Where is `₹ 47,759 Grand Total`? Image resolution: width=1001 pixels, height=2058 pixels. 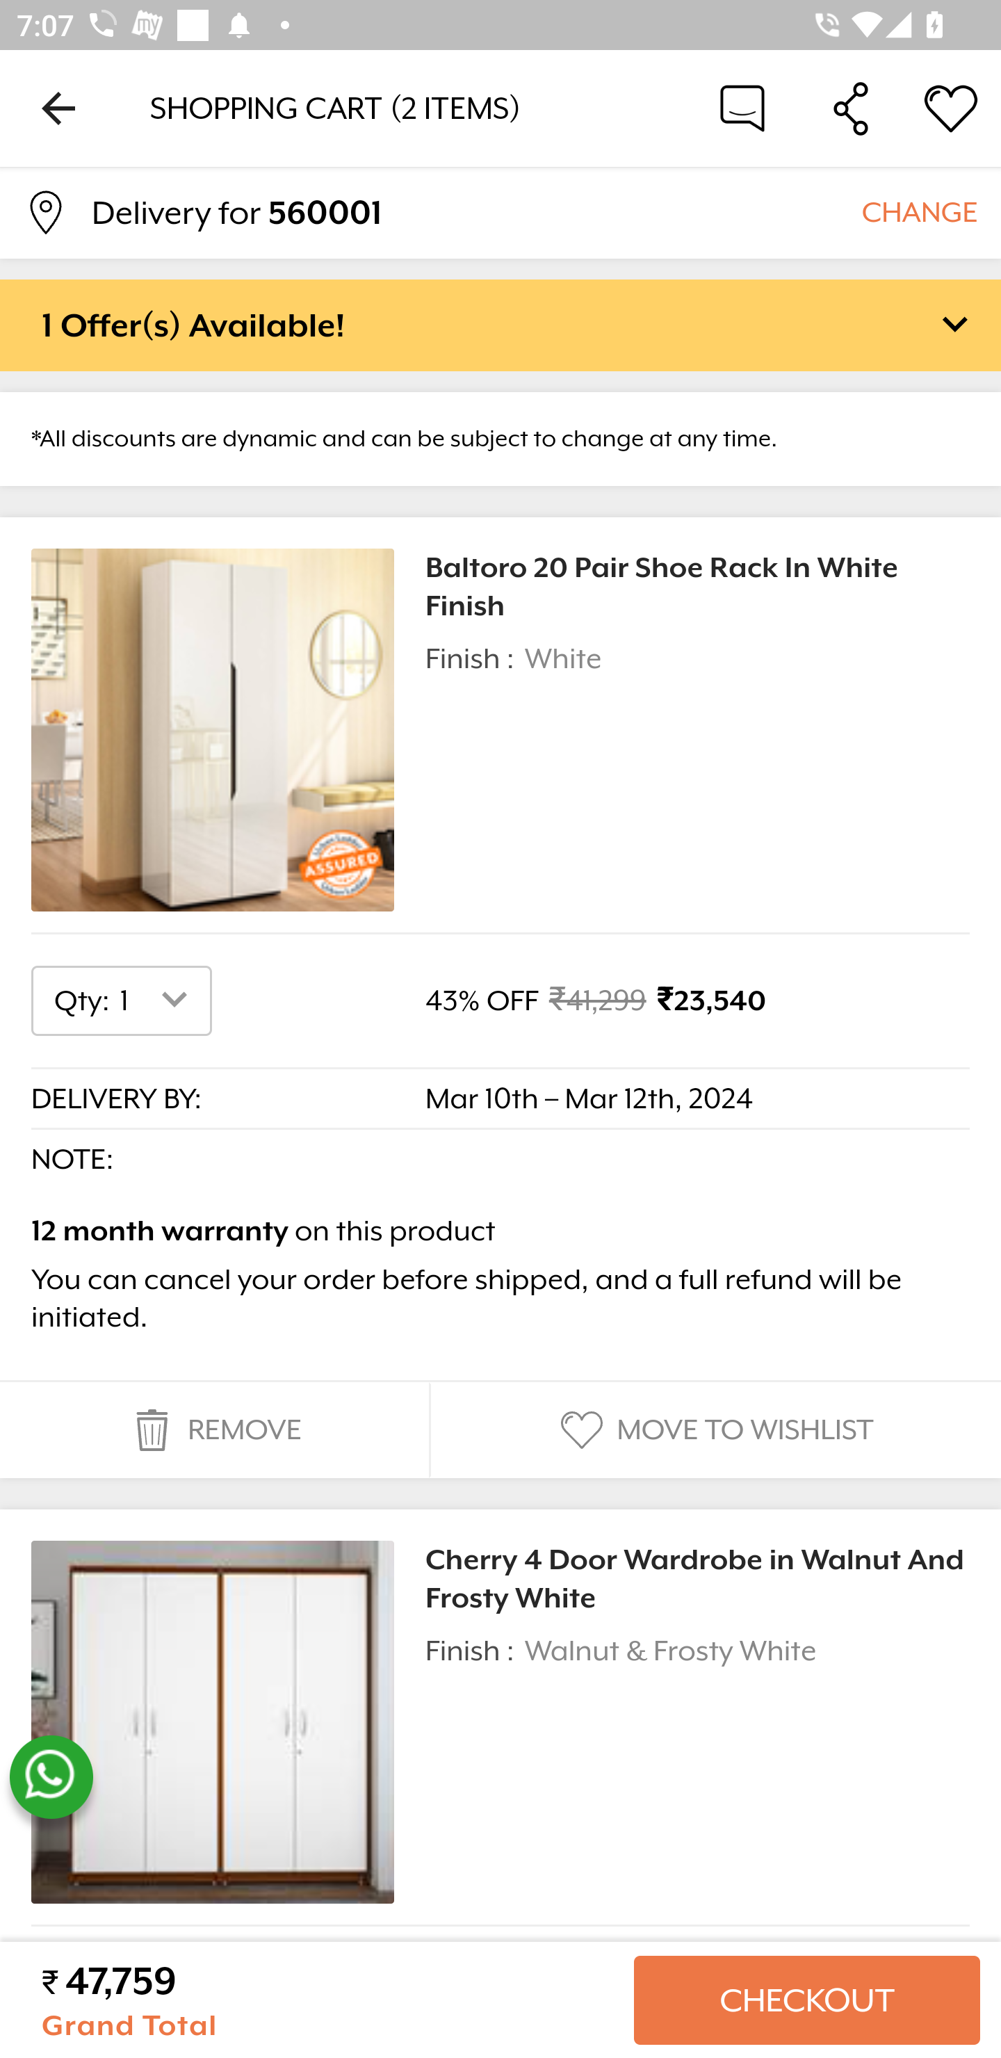
₹ 47,759 Grand Total is located at coordinates (328, 2000).